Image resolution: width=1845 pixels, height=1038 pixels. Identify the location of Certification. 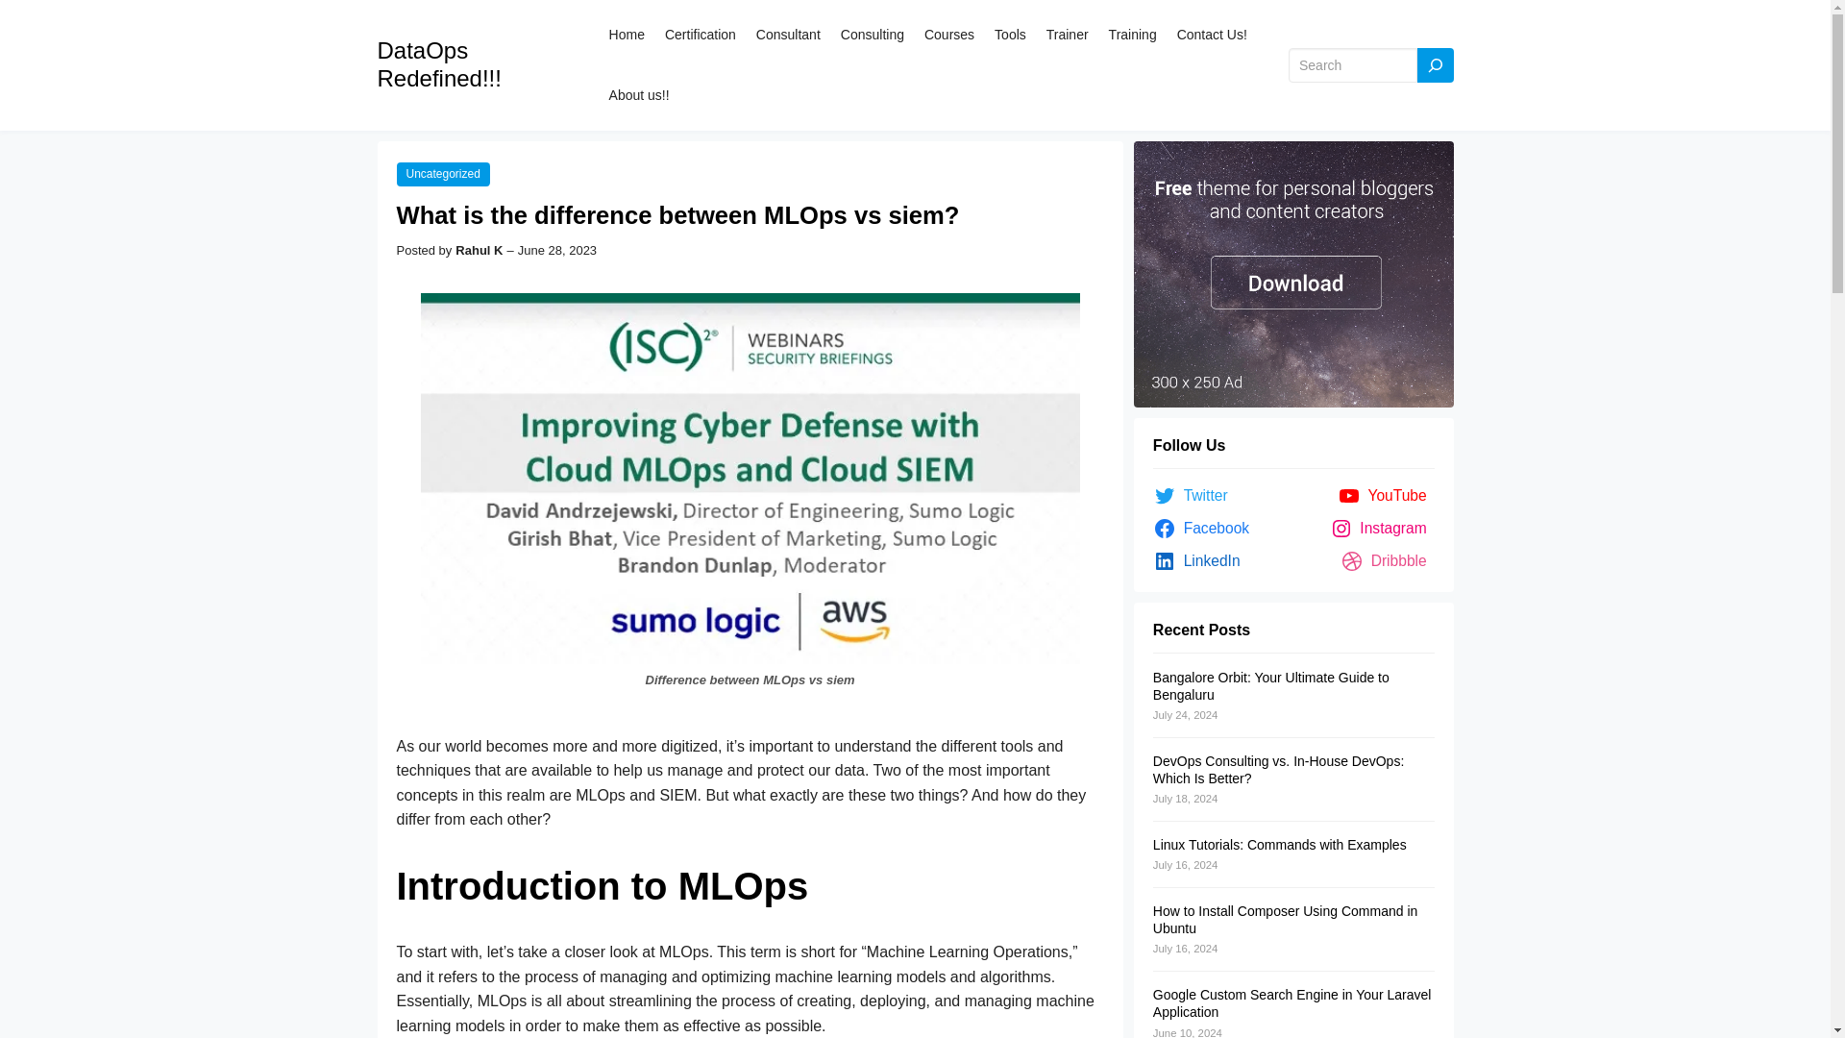
(700, 35).